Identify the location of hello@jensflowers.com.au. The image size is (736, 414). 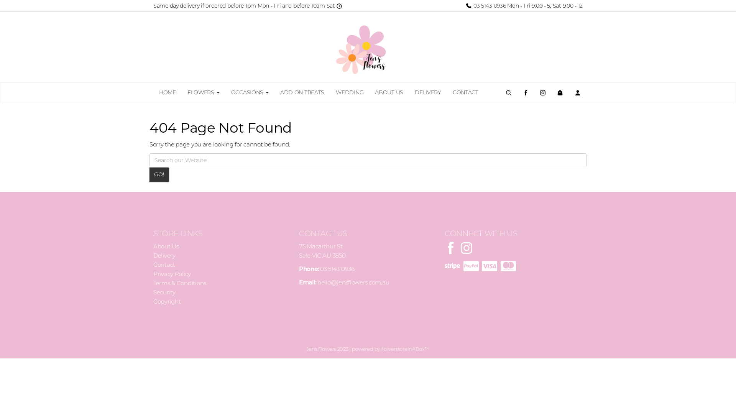
(353, 282).